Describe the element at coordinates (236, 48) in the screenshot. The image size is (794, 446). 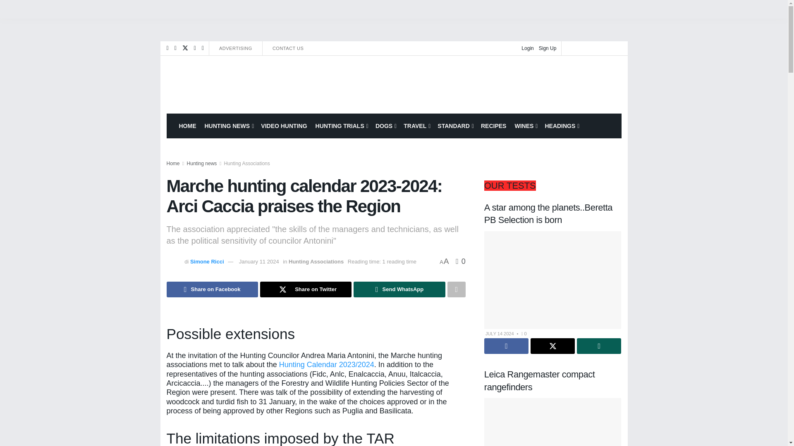
I see `ADVERTISING` at that location.